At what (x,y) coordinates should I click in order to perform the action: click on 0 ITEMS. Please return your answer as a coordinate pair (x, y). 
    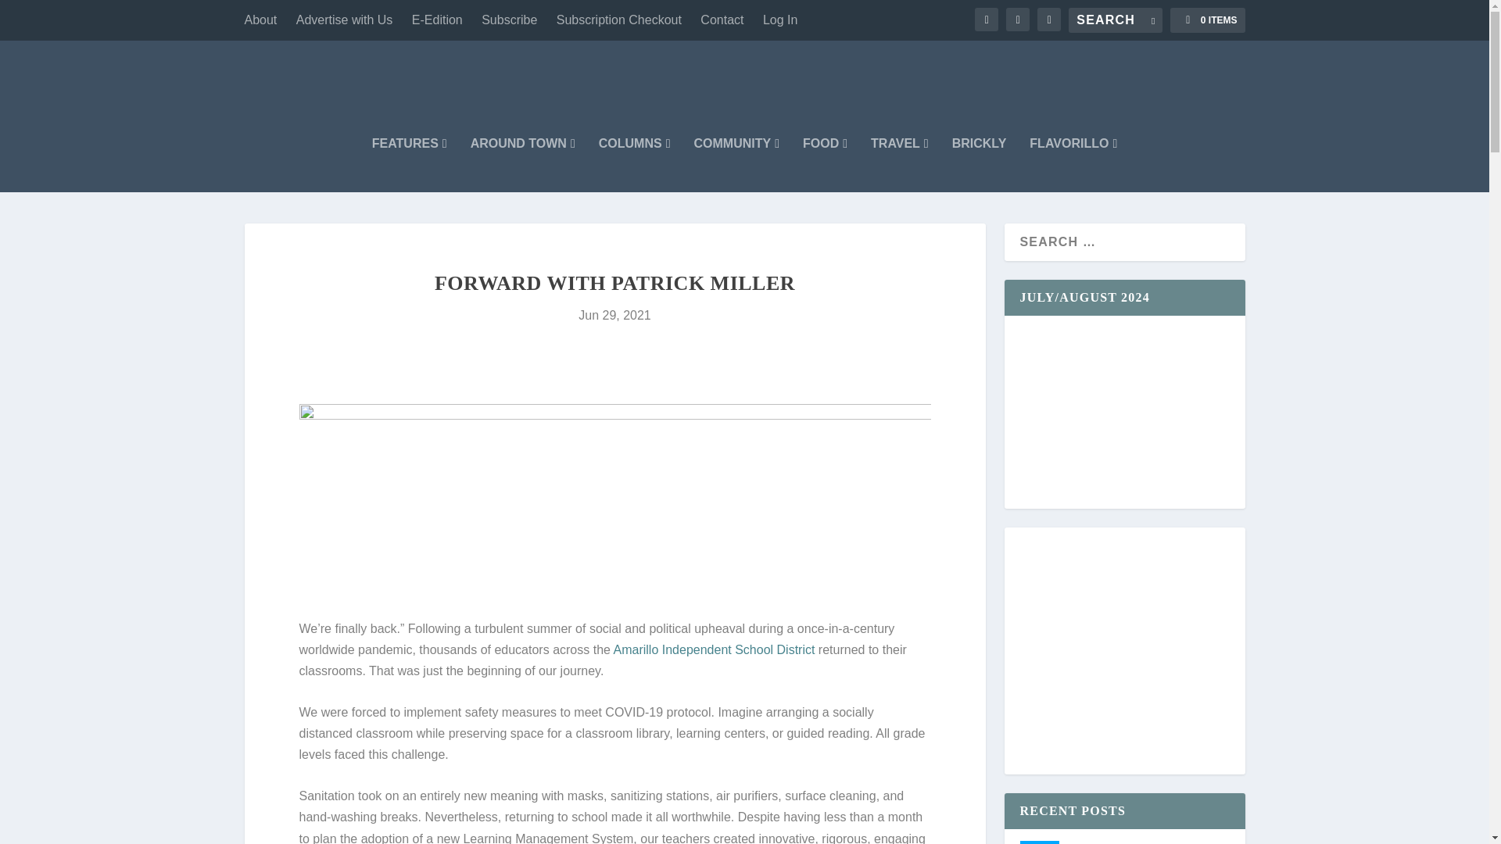
    Looking at the image, I should click on (1207, 20).